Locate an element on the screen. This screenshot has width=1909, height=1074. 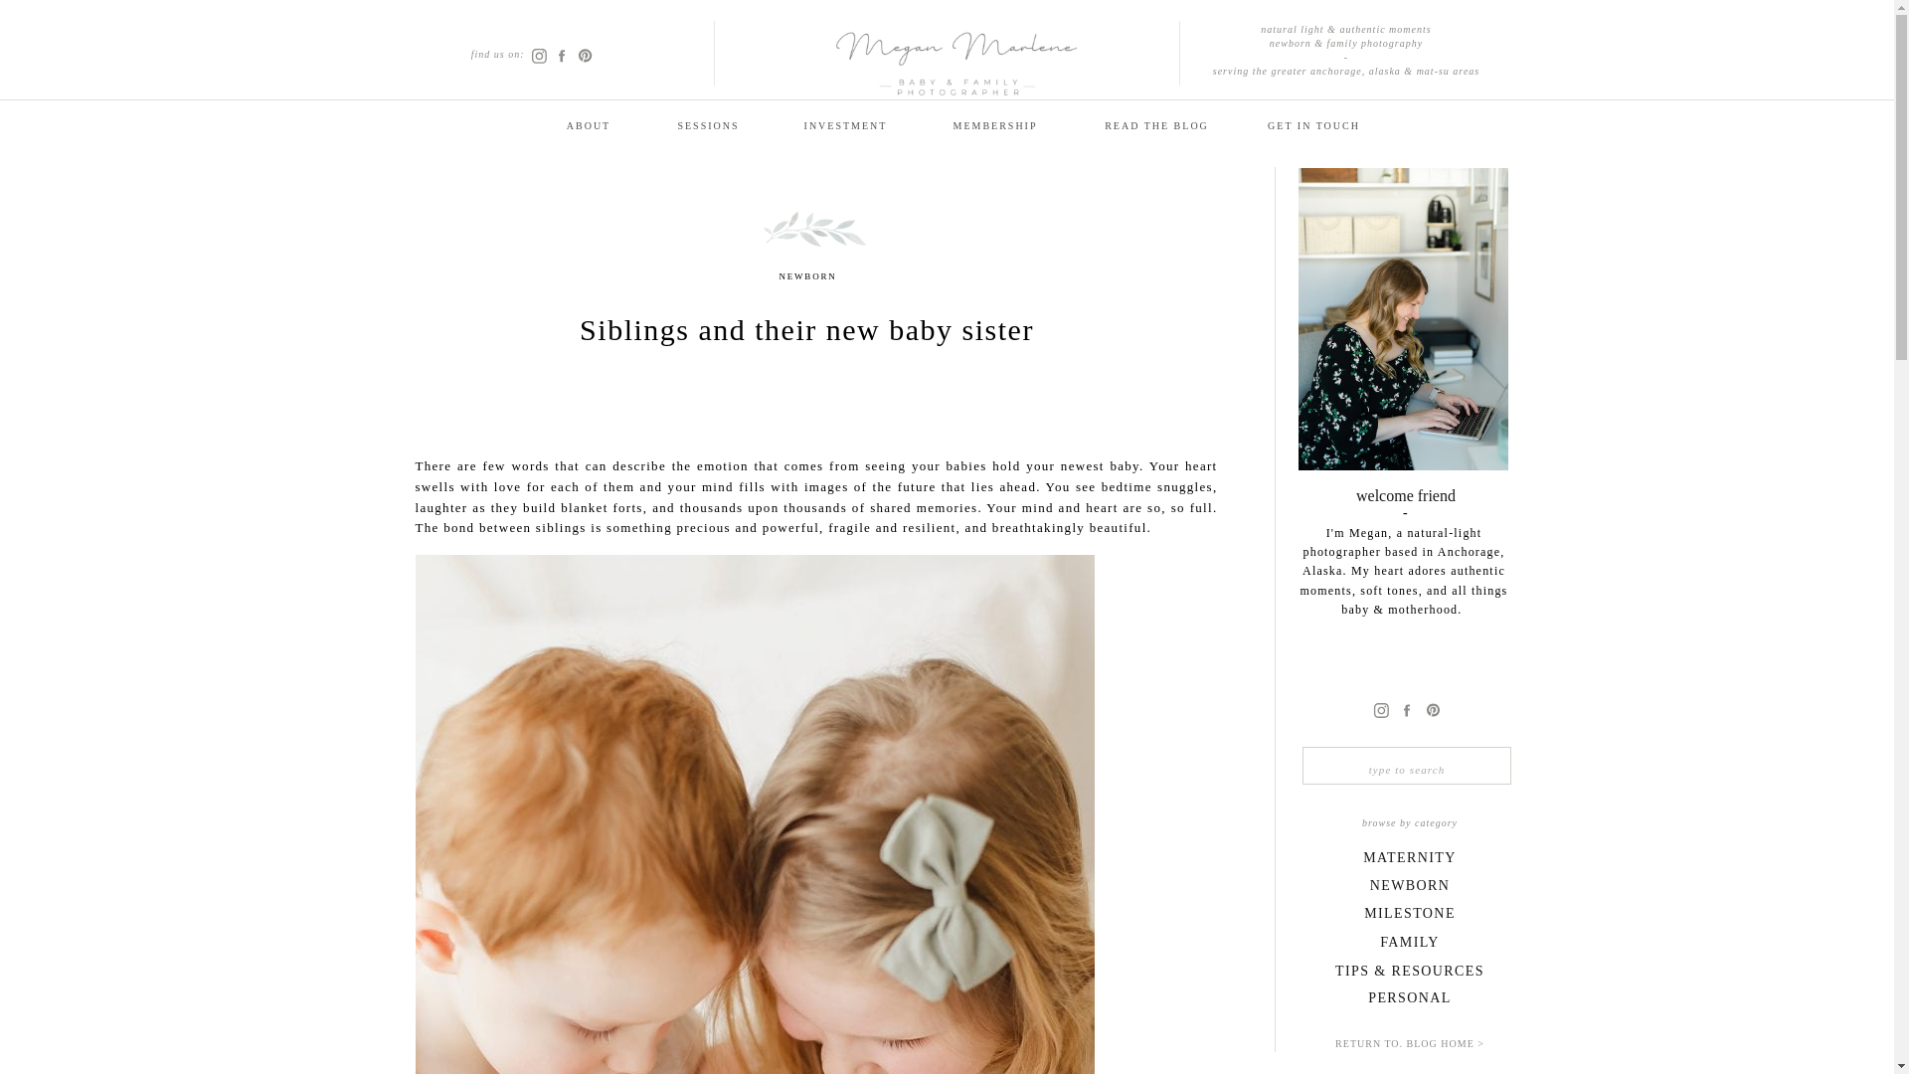
INVESTMENT is located at coordinates (845, 131).